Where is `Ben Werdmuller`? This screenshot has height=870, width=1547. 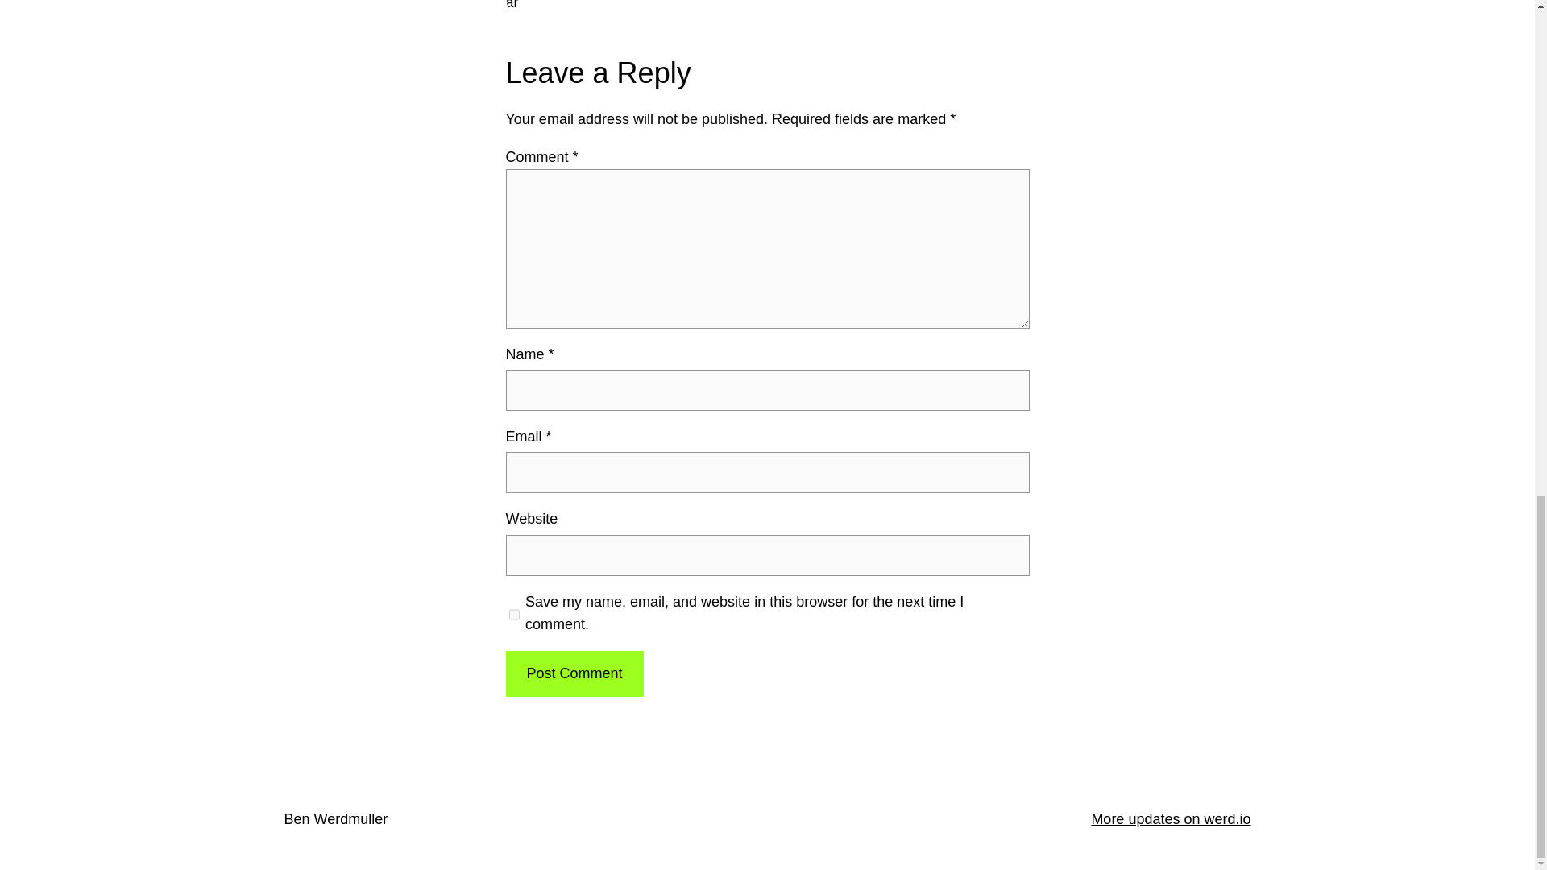 Ben Werdmuller is located at coordinates (335, 818).